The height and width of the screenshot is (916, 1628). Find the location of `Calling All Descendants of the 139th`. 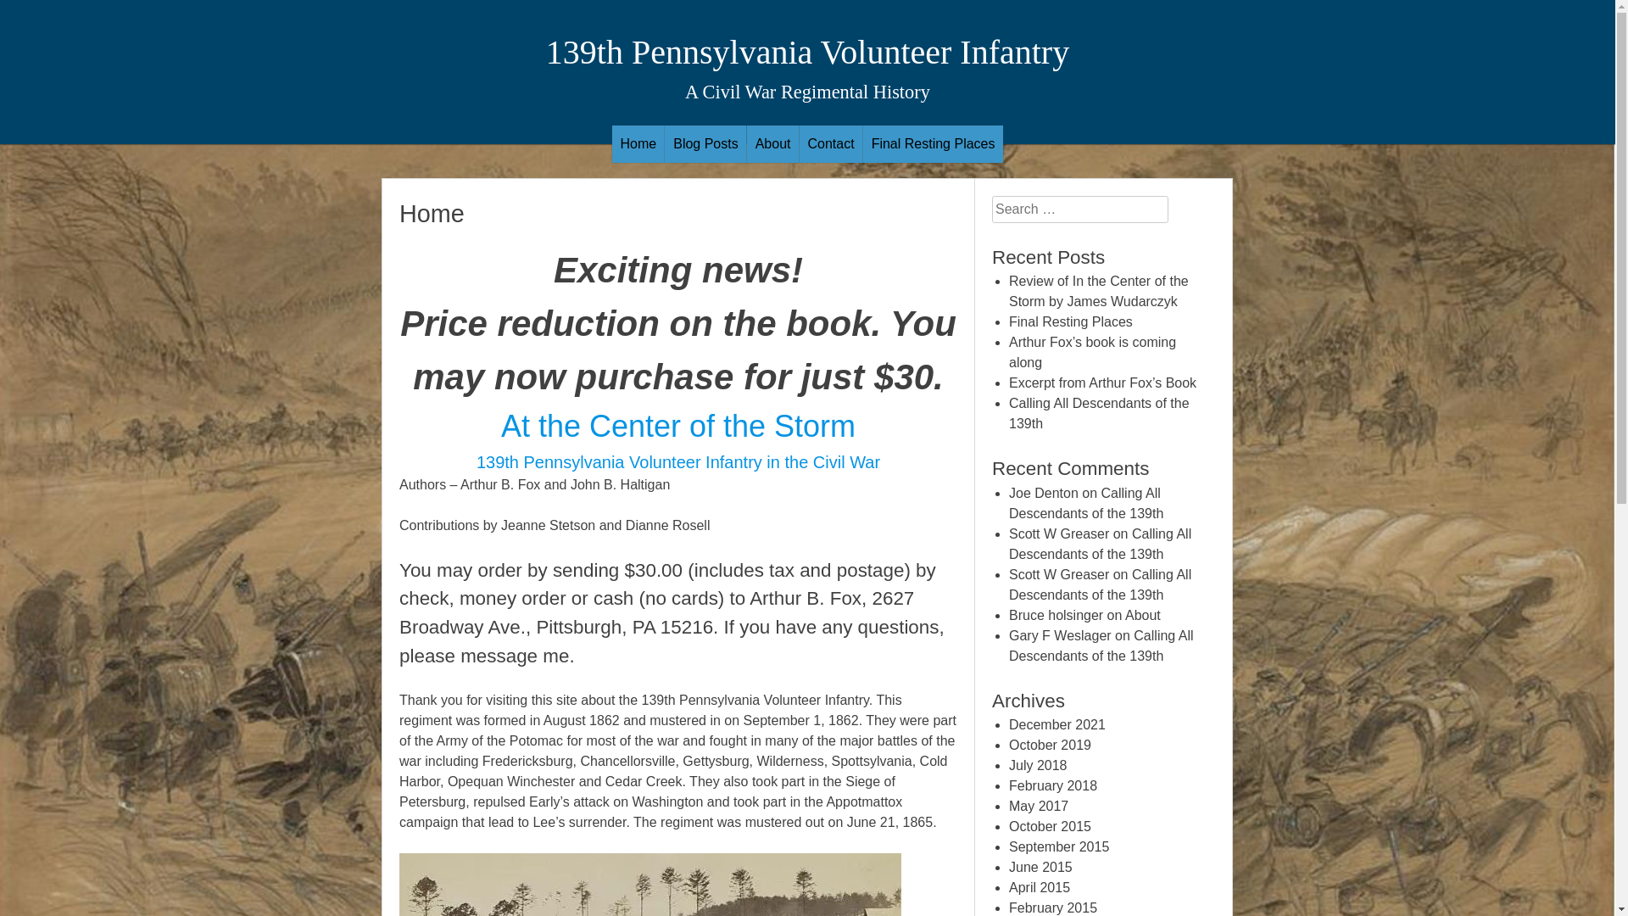

Calling All Descendants of the 139th is located at coordinates (1101, 545).